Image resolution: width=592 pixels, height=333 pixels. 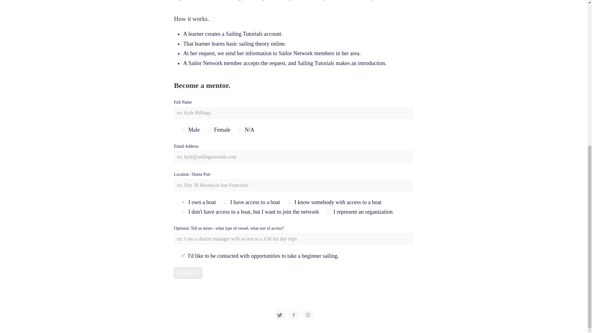 I want to click on I have access to a boat, so click(x=225, y=202).